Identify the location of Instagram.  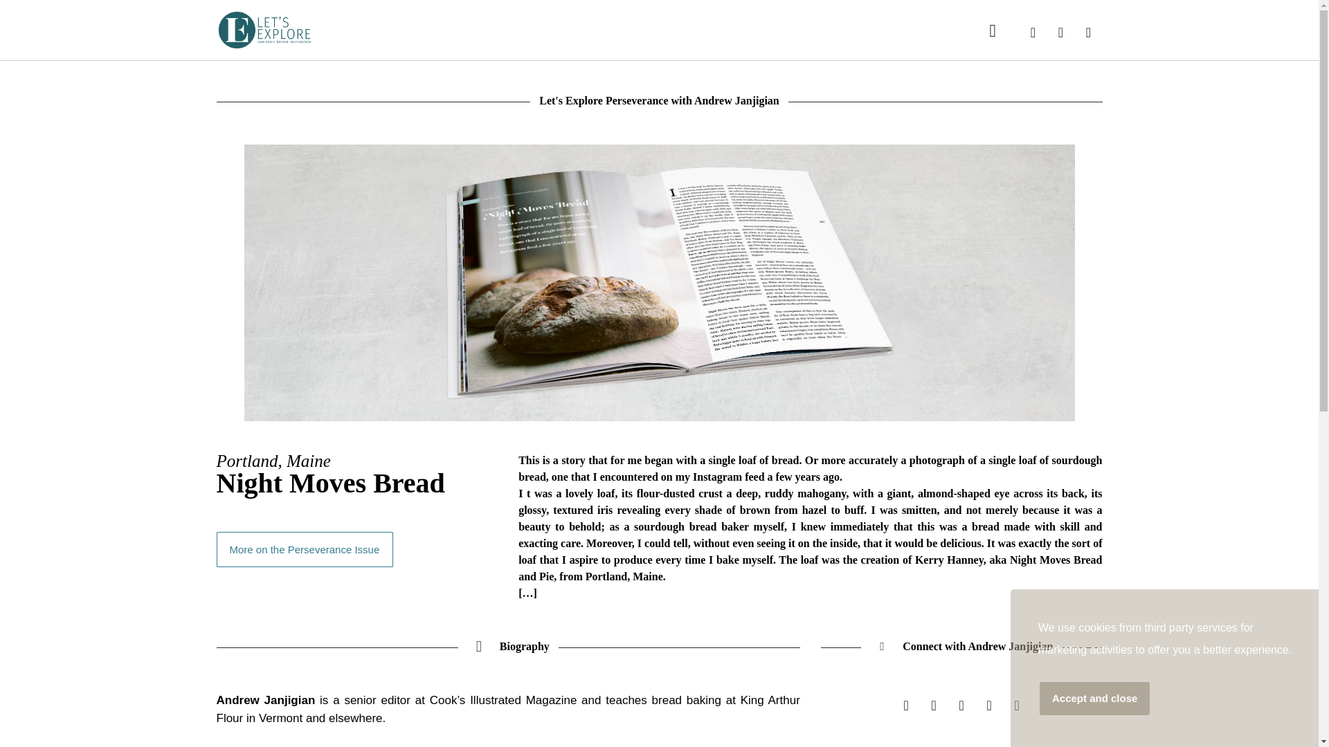
(1060, 32).